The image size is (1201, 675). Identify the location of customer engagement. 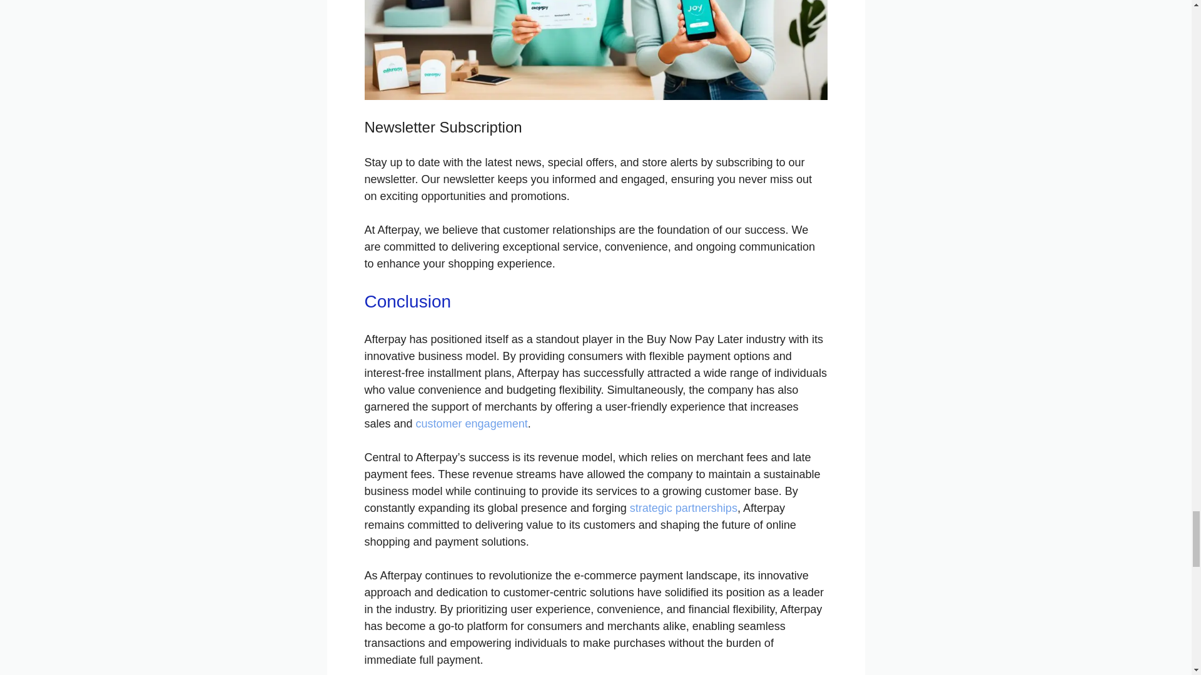
(472, 424).